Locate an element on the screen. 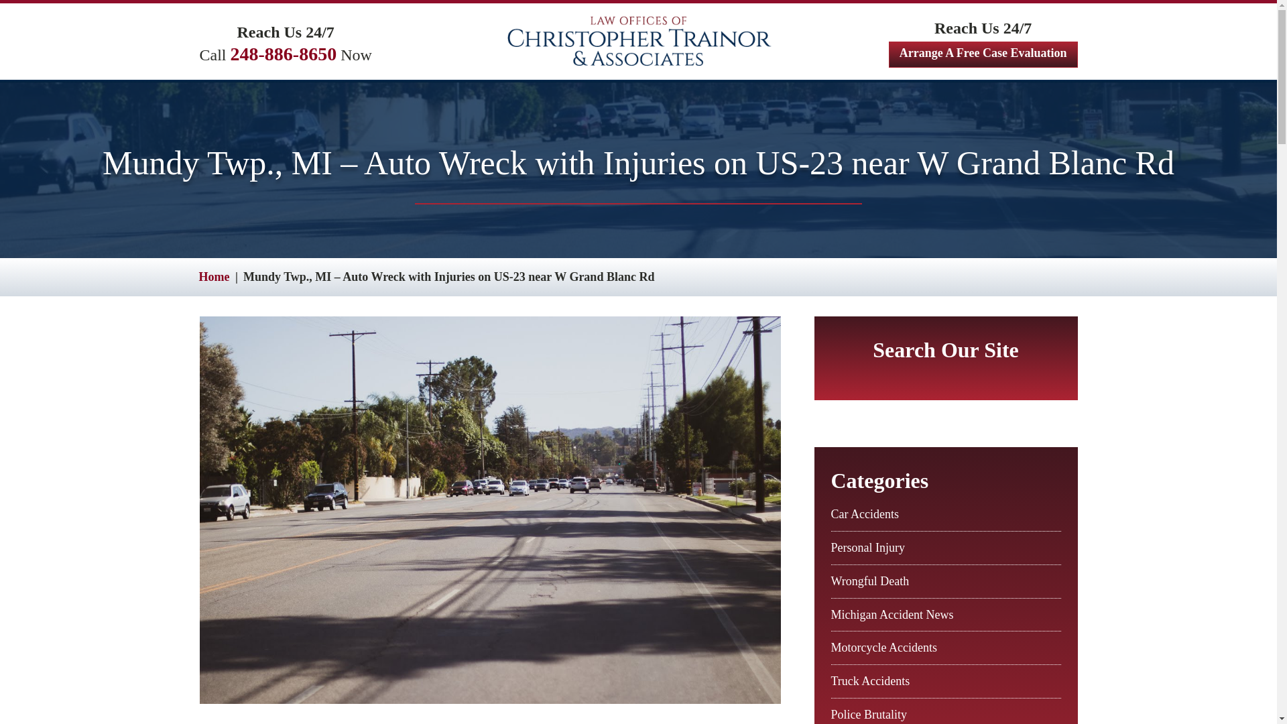 This screenshot has height=724, width=1287. Motorcycle Accidents is located at coordinates (883, 648).